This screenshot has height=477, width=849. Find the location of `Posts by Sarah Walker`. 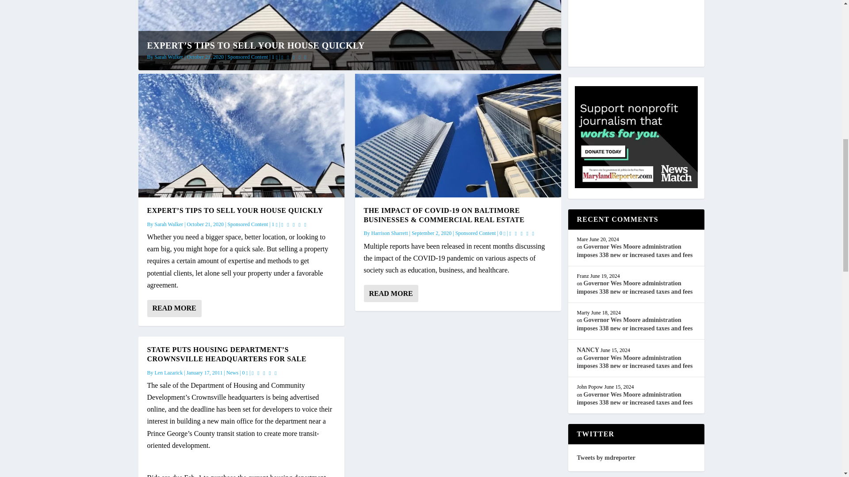

Posts by Sarah Walker is located at coordinates (169, 224).